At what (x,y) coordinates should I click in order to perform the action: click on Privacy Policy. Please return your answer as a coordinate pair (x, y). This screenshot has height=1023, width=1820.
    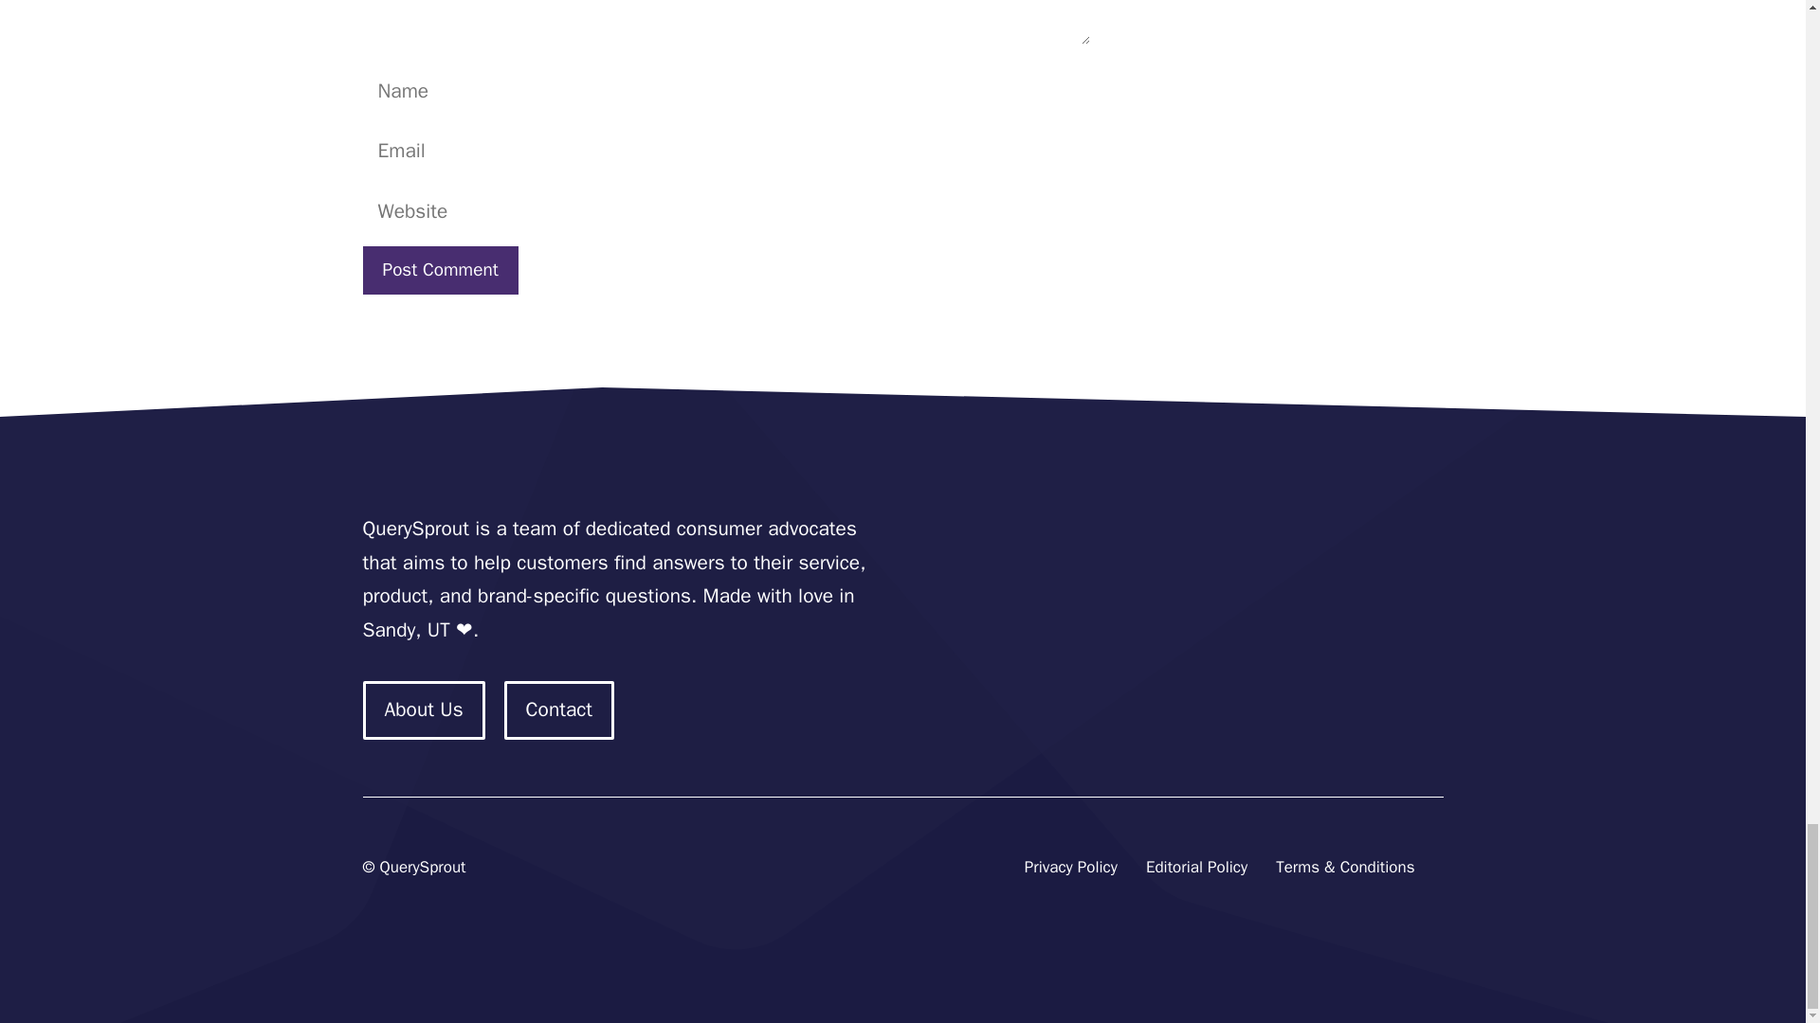
    Looking at the image, I should click on (1070, 868).